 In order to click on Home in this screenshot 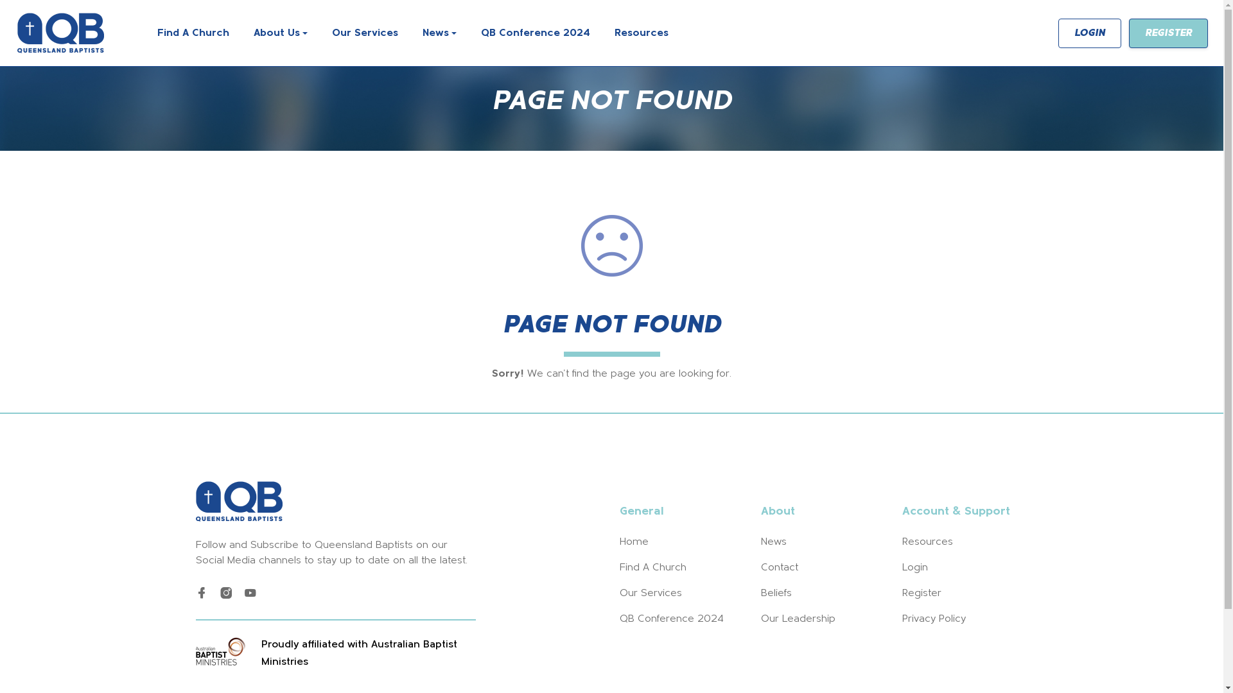, I will do `click(633, 542)`.